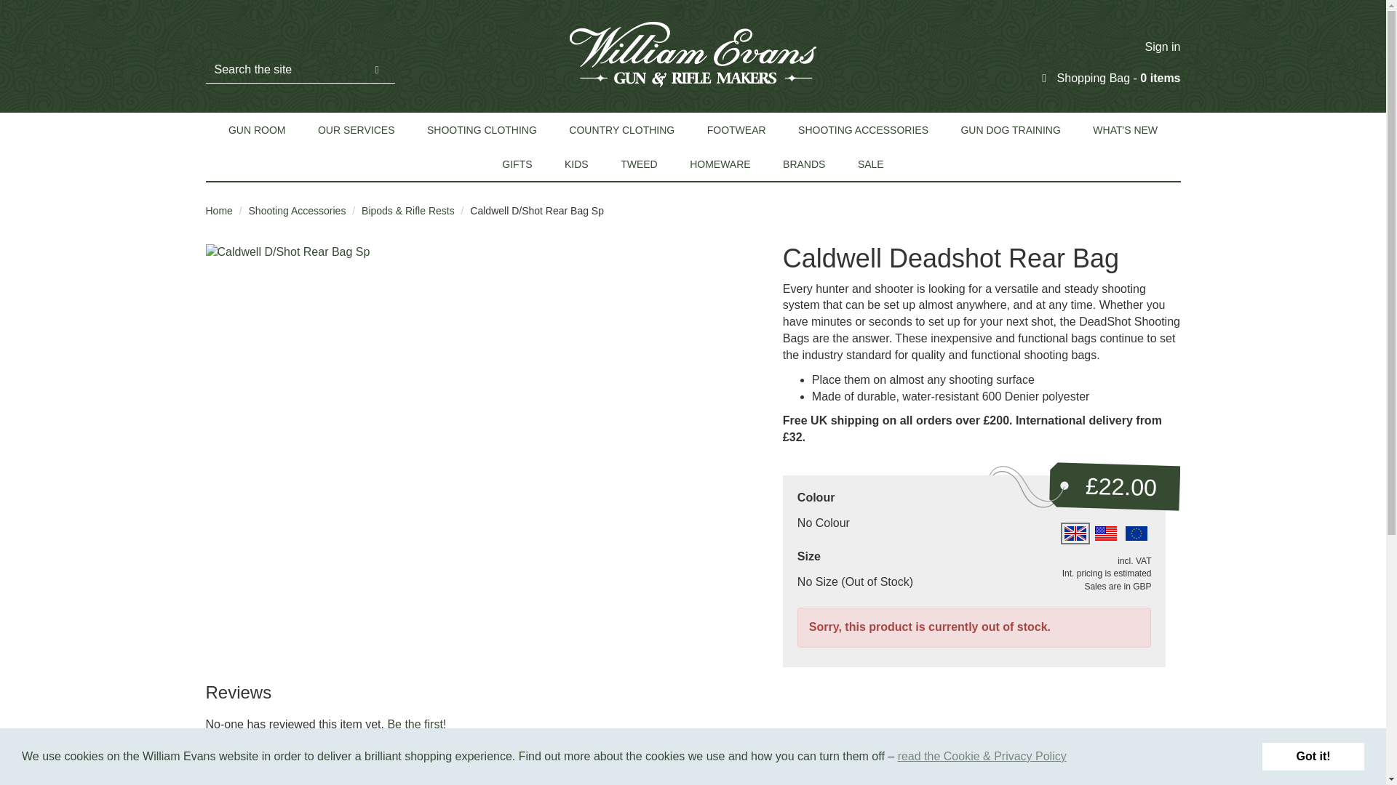 The width and height of the screenshot is (1397, 785). I want to click on Country Clothing, so click(621, 129).